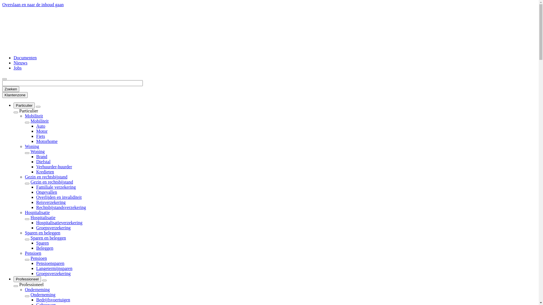  What do you see at coordinates (37, 212) in the screenshot?
I see `Hospitalisatie` at bounding box center [37, 212].